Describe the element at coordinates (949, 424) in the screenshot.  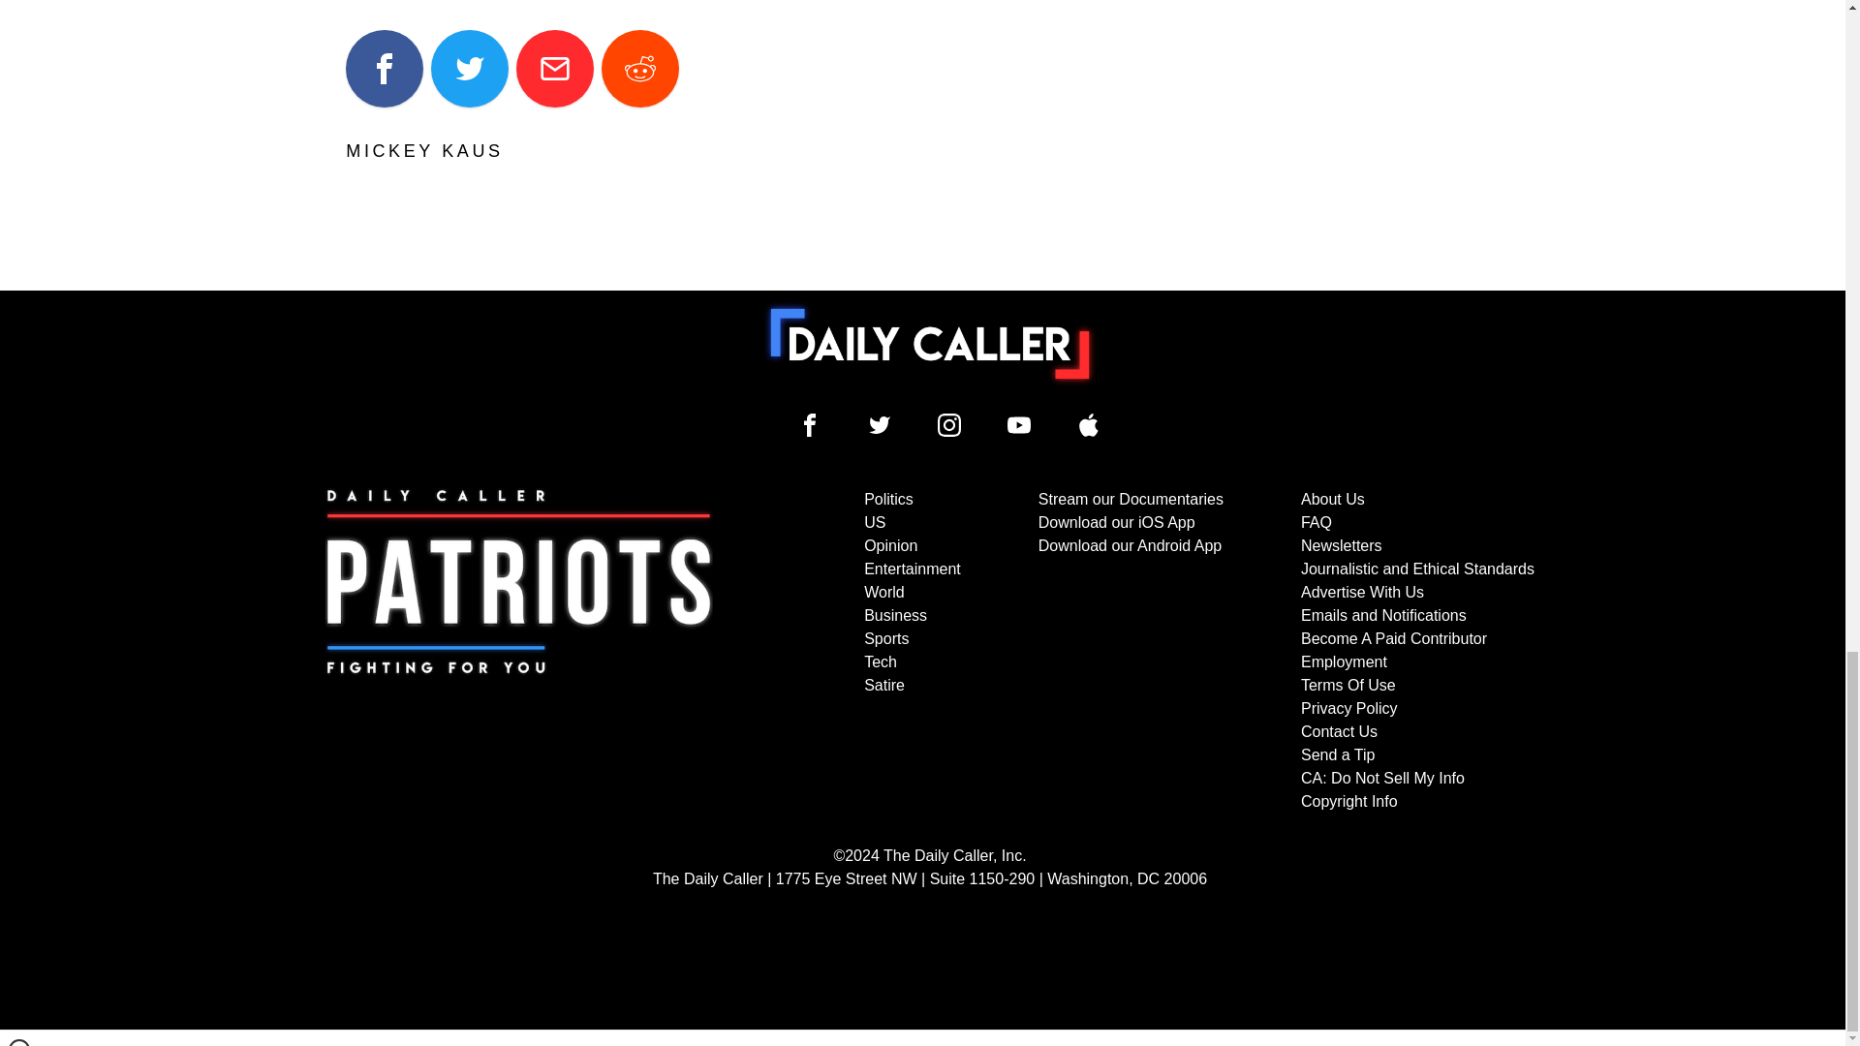
I see `Daily Caller Instagram` at that location.